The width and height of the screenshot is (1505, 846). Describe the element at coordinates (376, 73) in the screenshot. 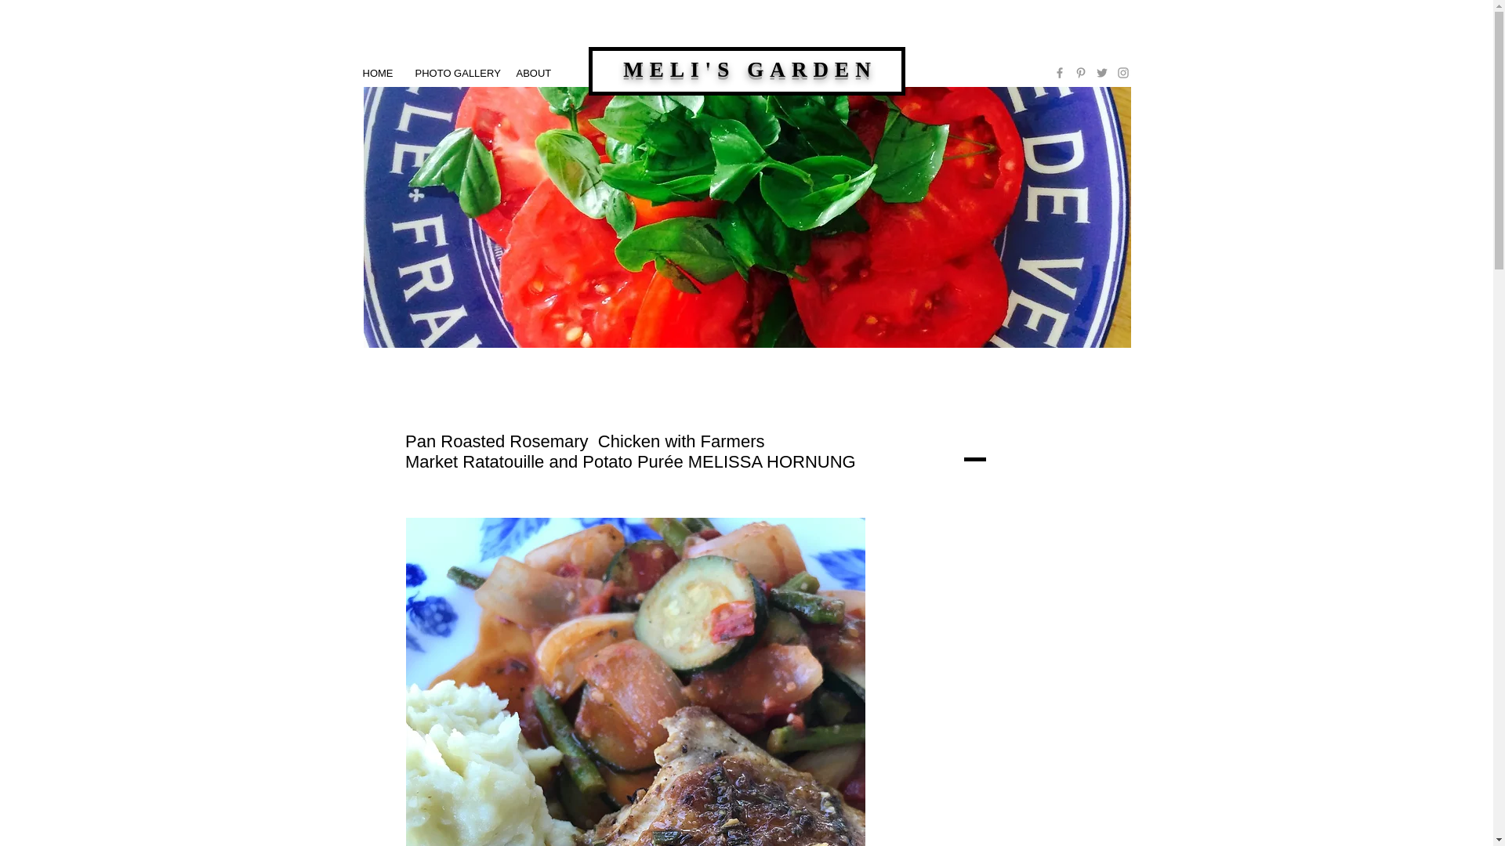

I see `HOME` at that location.